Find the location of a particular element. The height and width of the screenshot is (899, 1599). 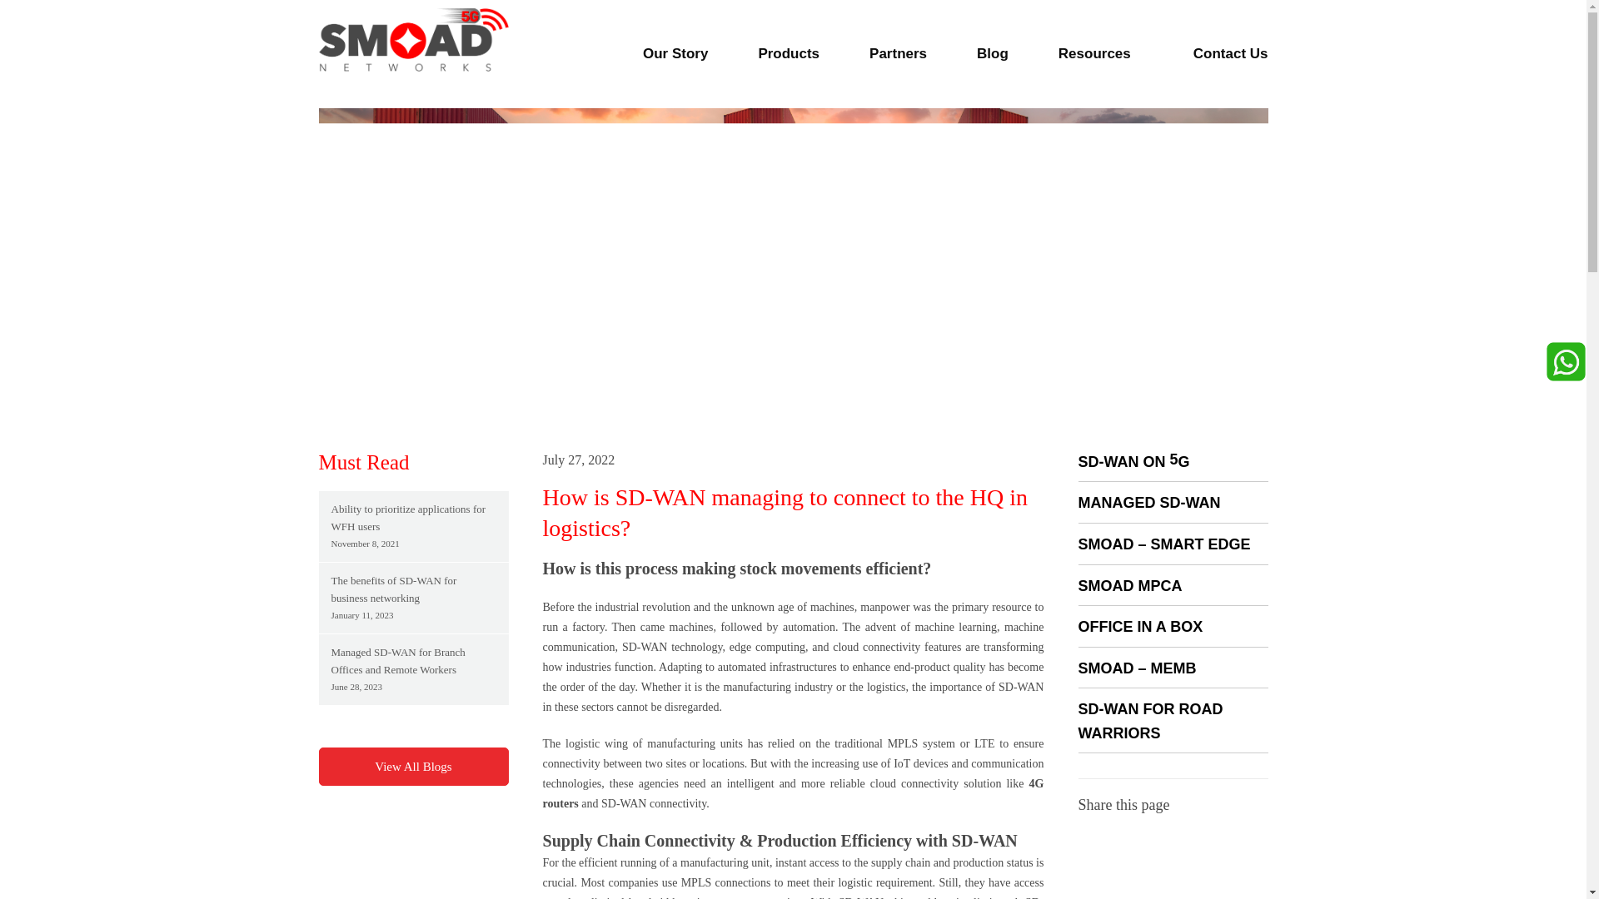

OFFICE IN A BOX is located at coordinates (1139, 626).